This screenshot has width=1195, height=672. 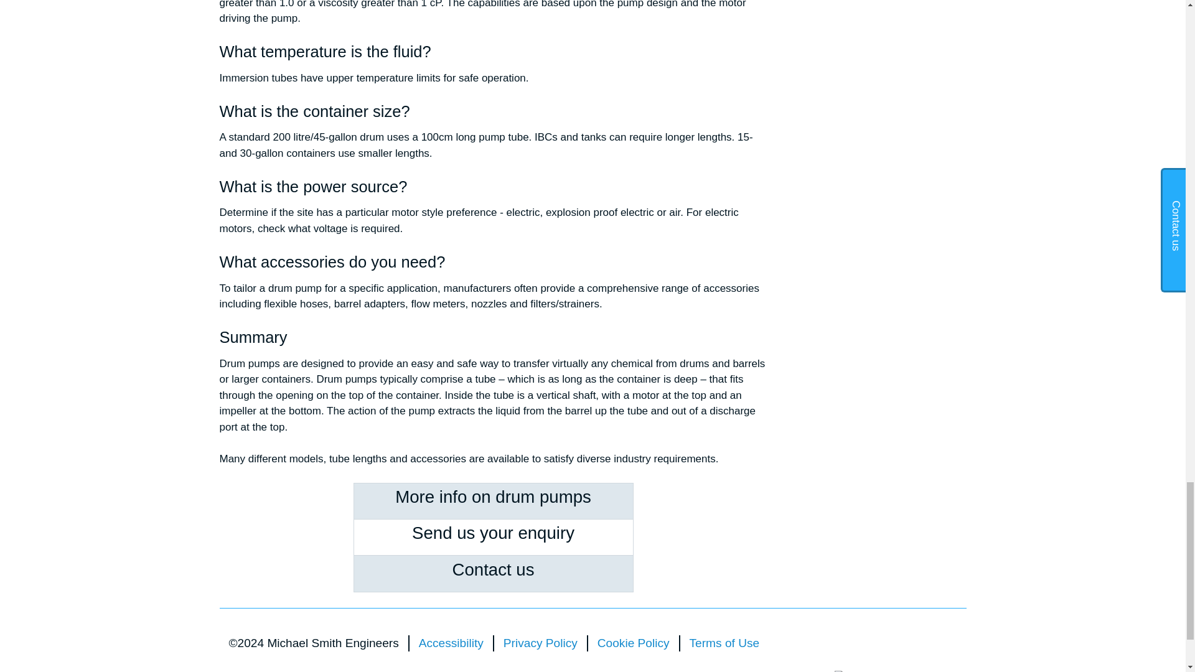 What do you see at coordinates (493, 497) in the screenshot?
I see `More info on drum pumps` at bounding box center [493, 497].